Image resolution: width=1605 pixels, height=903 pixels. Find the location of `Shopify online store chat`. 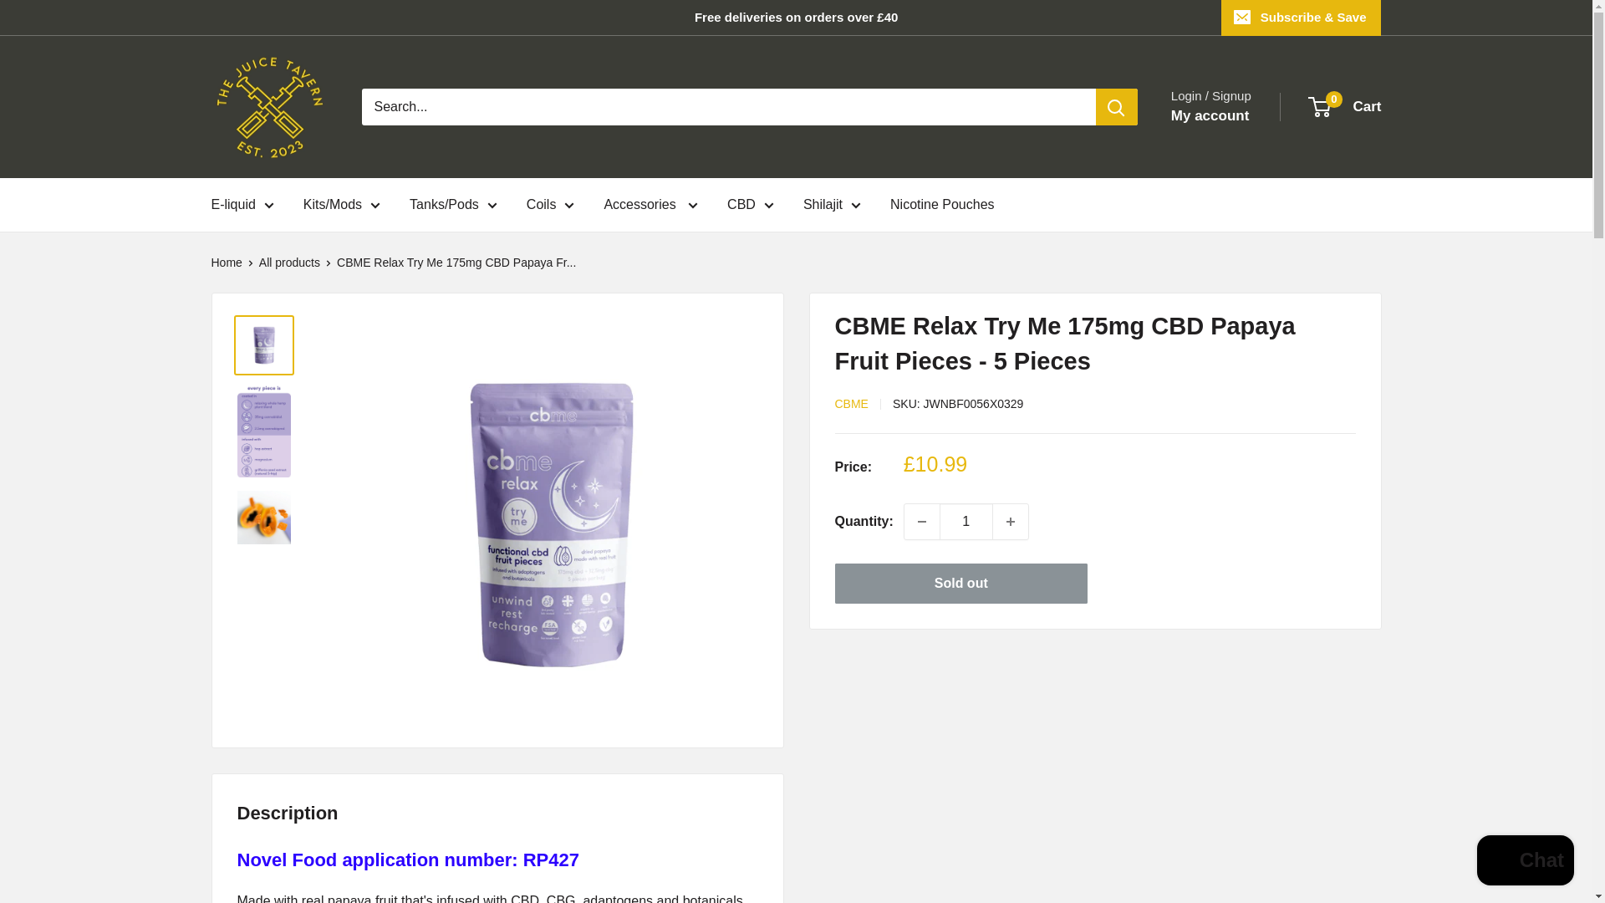

Shopify online store chat is located at coordinates (1525, 862).